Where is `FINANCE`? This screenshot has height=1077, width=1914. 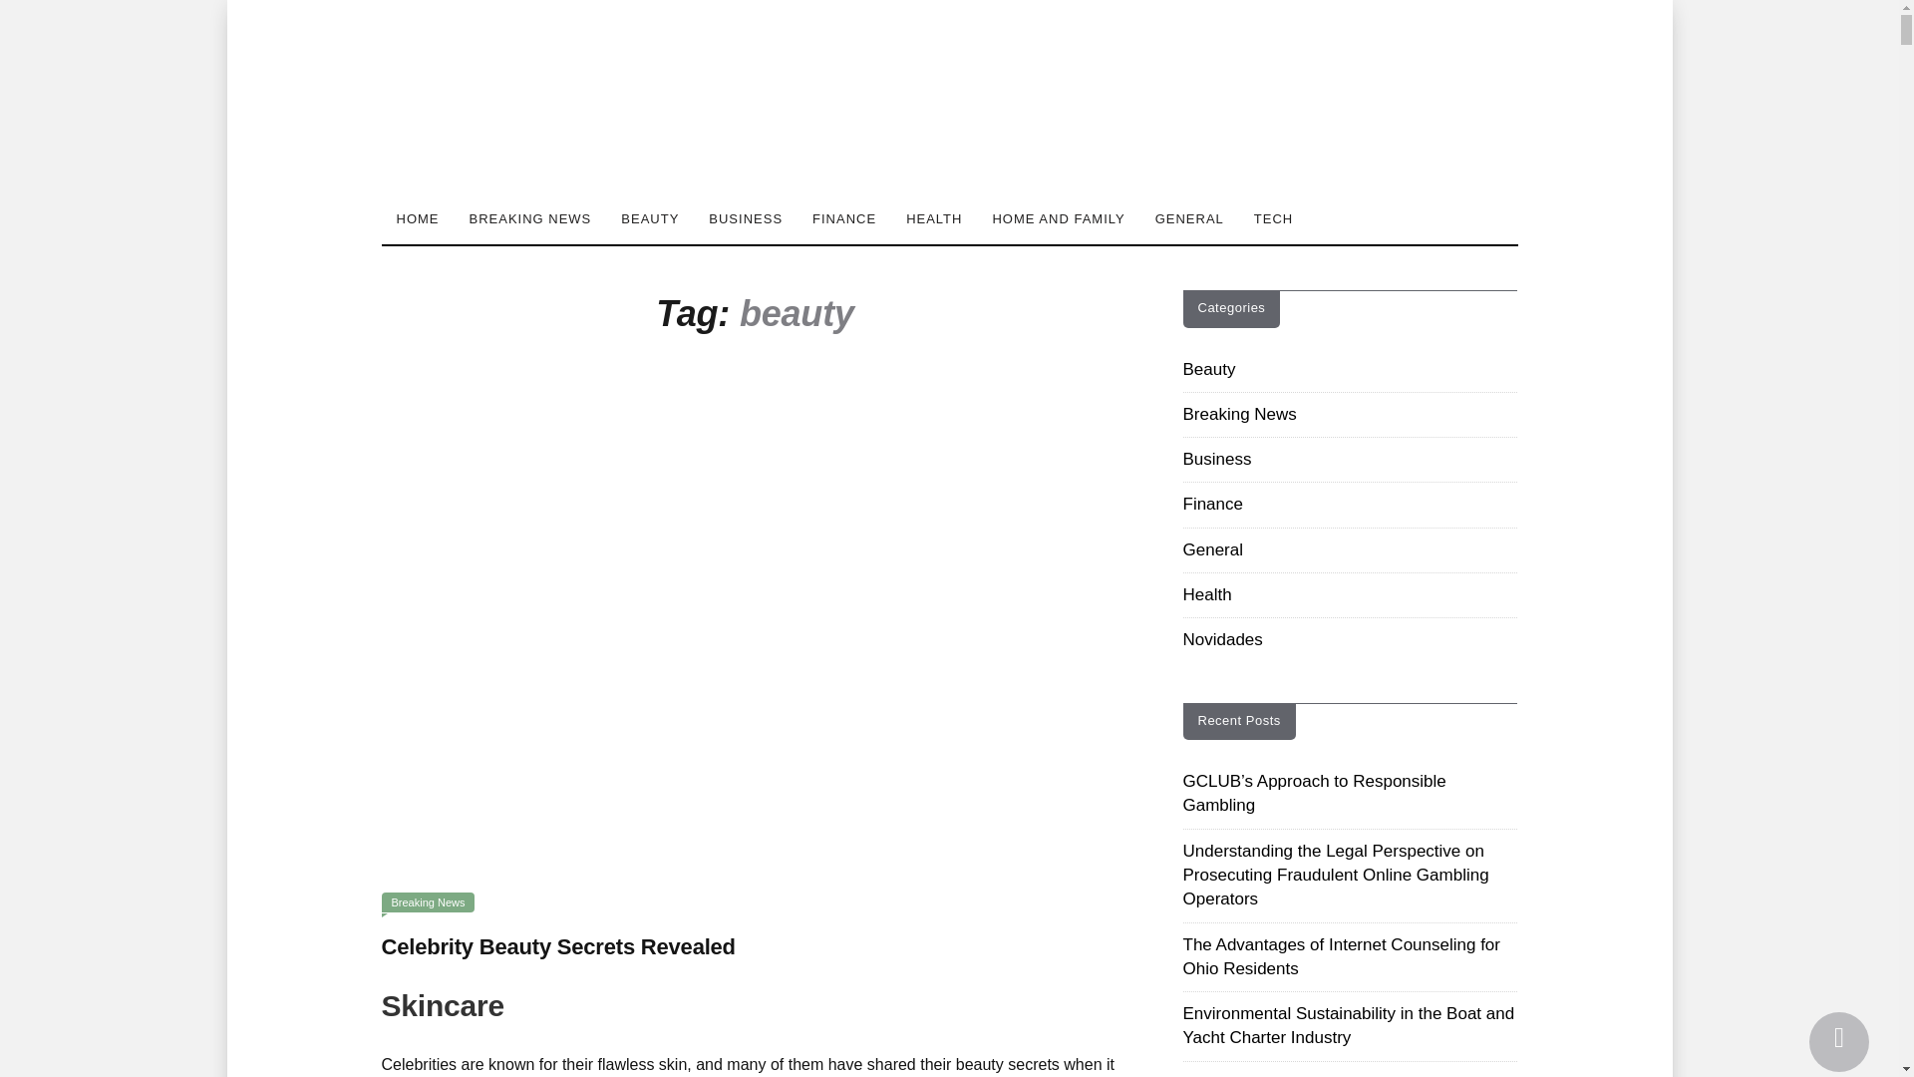
FINANCE is located at coordinates (844, 219).